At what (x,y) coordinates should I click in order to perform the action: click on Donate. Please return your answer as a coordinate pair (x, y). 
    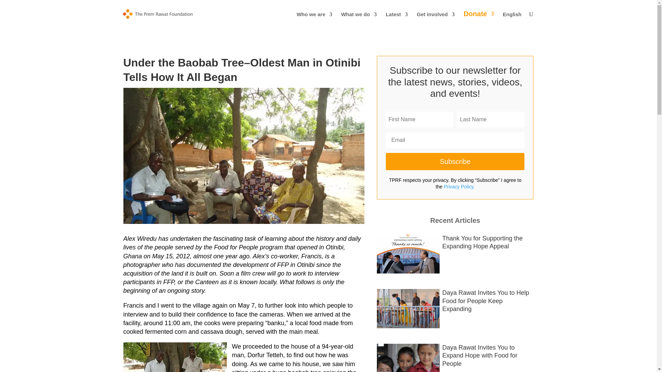
    Looking at the image, I should click on (479, 19).